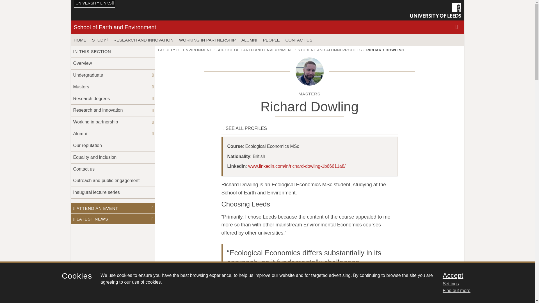  What do you see at coordinates (94, 4) in the screenshot?
I see `UNIVERSITY LINKS` at bounding box center [94, 4].